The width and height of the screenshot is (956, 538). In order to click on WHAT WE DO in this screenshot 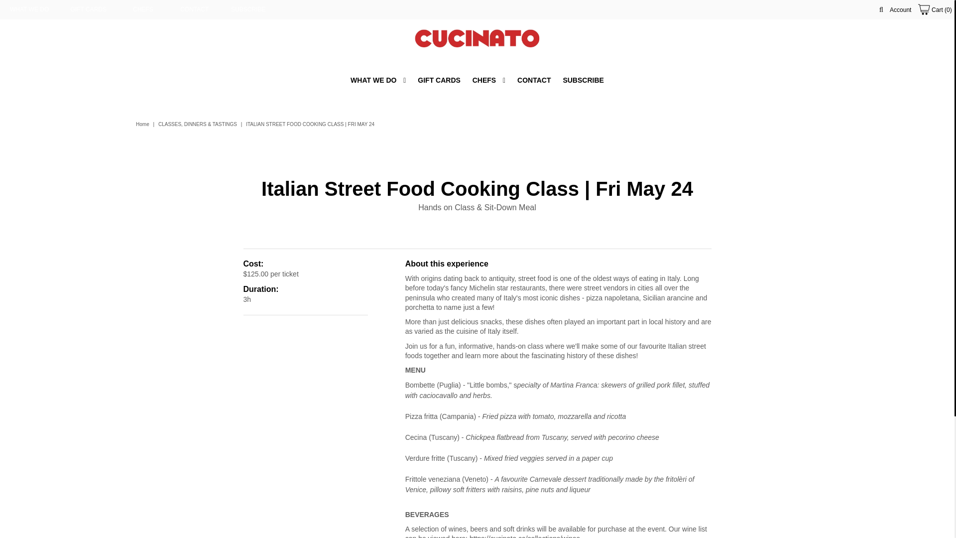, I will do `click(378, 80)`.